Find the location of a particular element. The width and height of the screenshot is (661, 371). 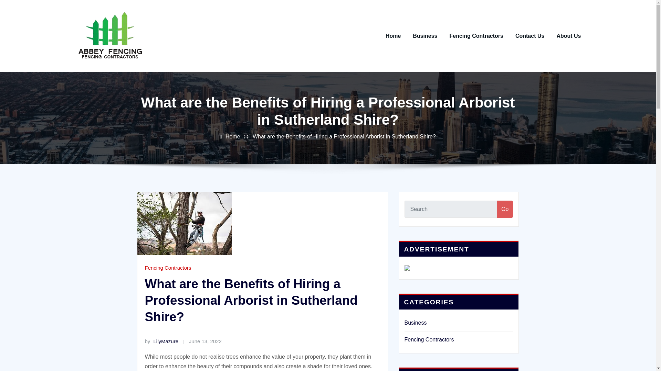

by LilyMazure is located at coordinates (161, 341).